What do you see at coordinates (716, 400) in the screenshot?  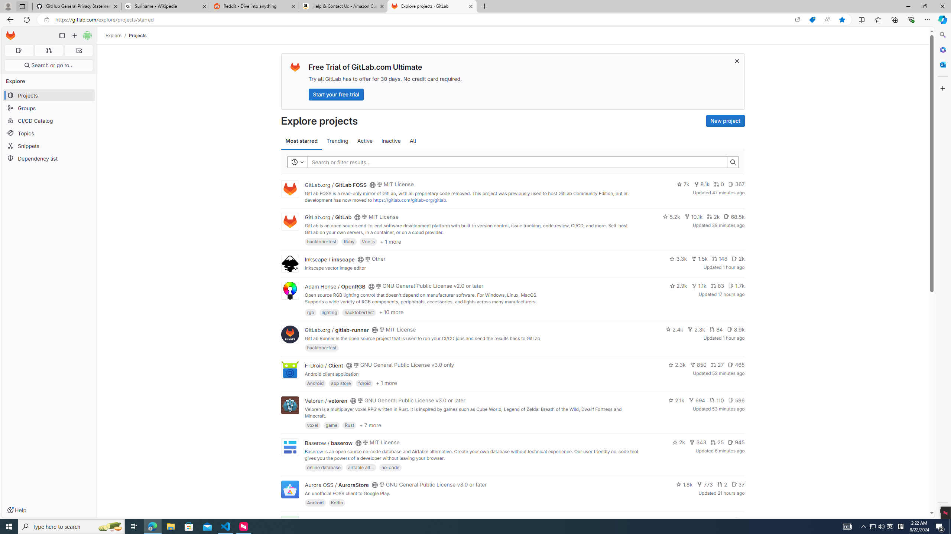 I see `110` at bounding box center [716, 400].